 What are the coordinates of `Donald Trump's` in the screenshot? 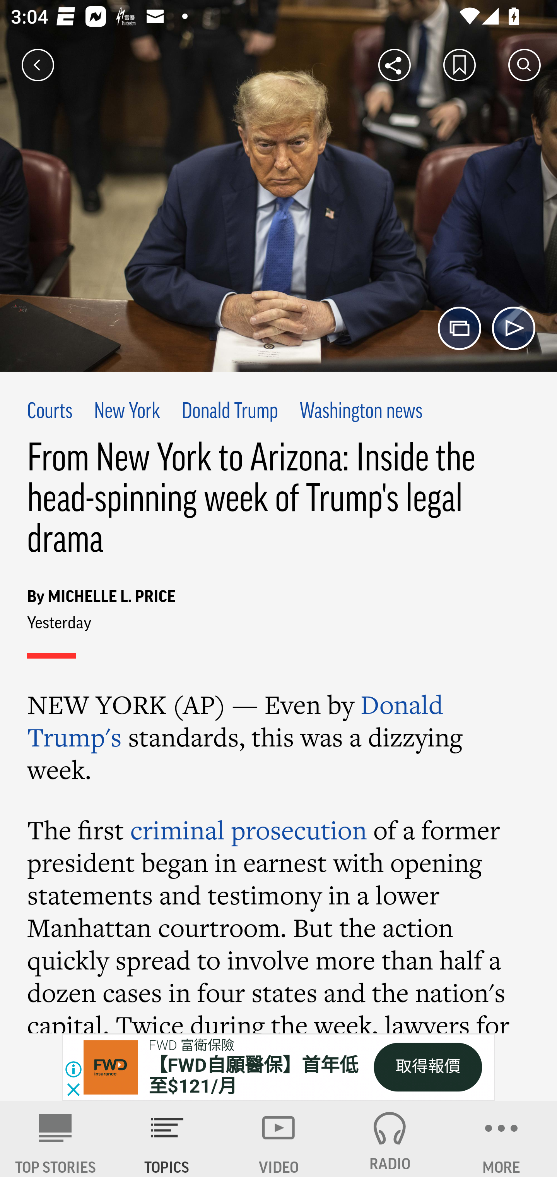 It's located at (235, 720).